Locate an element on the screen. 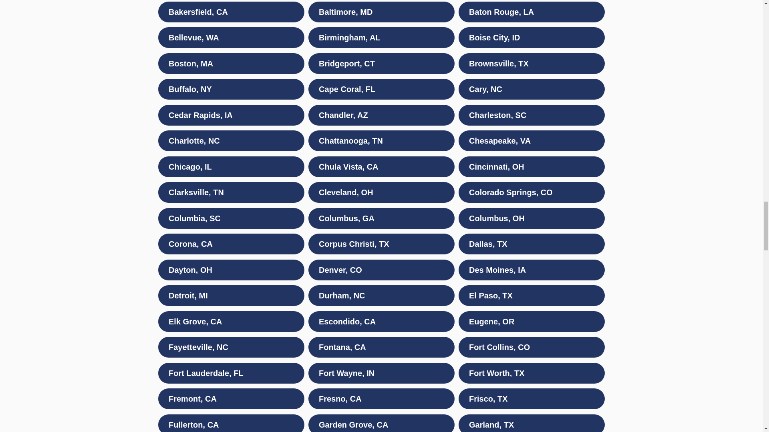 The height and width of the screenshot is (432, 769). Bellevue, WA is located at coordinates (232, 38).